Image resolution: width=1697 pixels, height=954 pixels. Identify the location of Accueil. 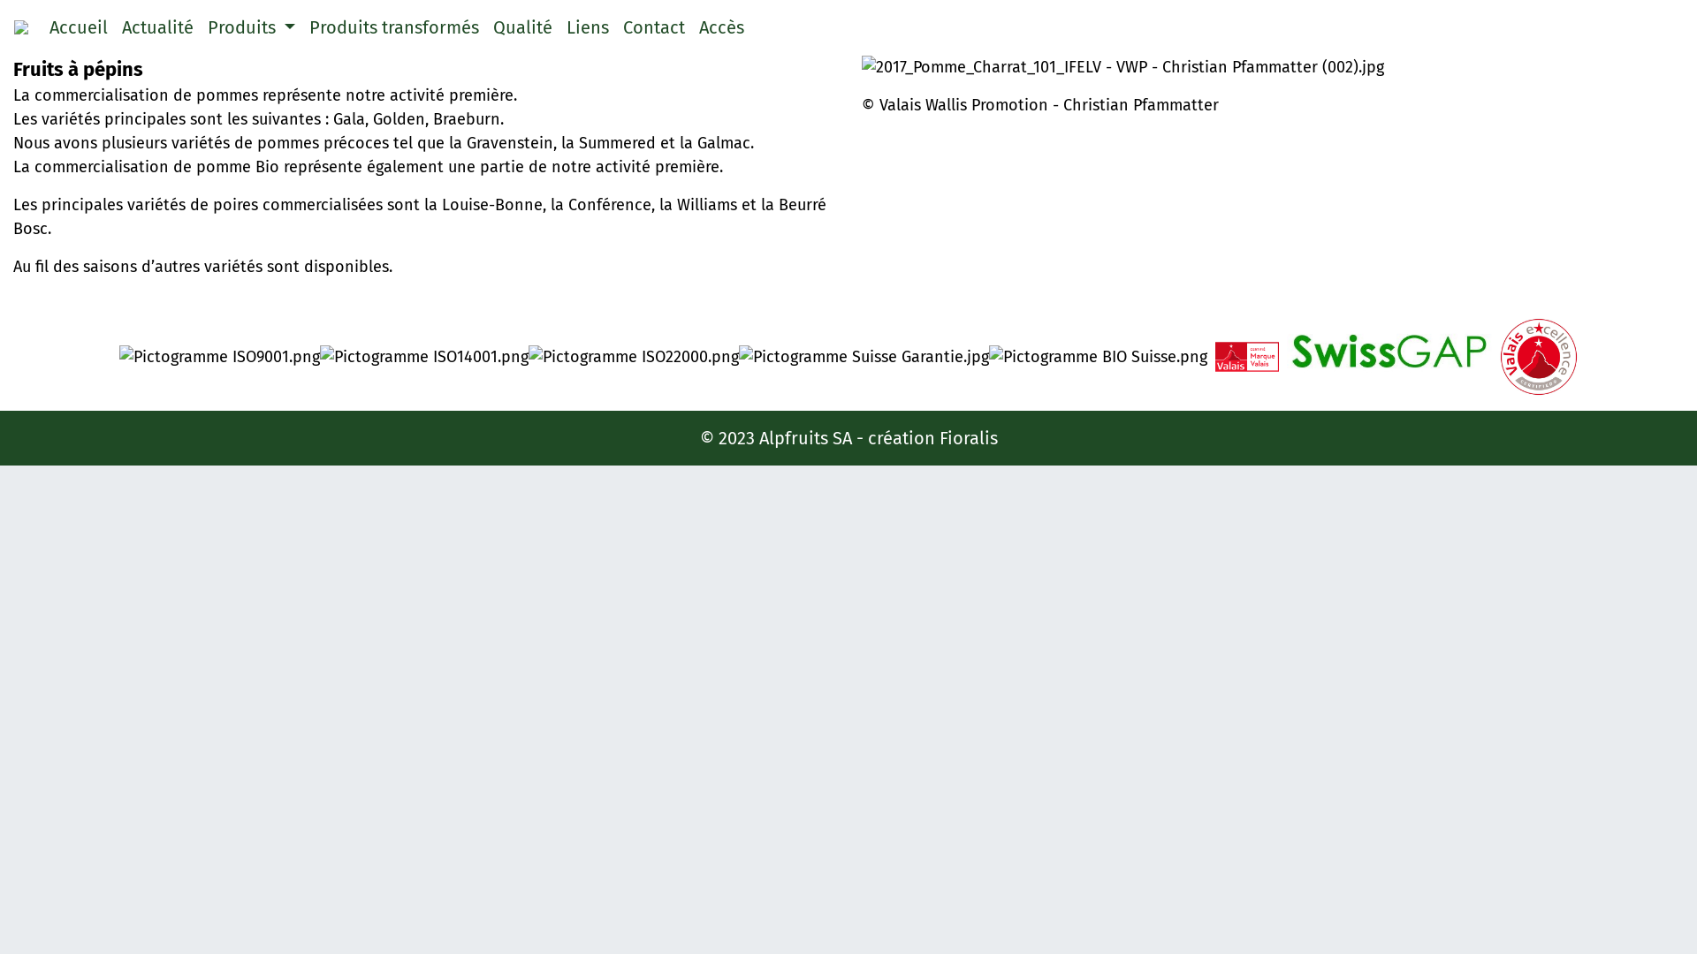
(79, 27).